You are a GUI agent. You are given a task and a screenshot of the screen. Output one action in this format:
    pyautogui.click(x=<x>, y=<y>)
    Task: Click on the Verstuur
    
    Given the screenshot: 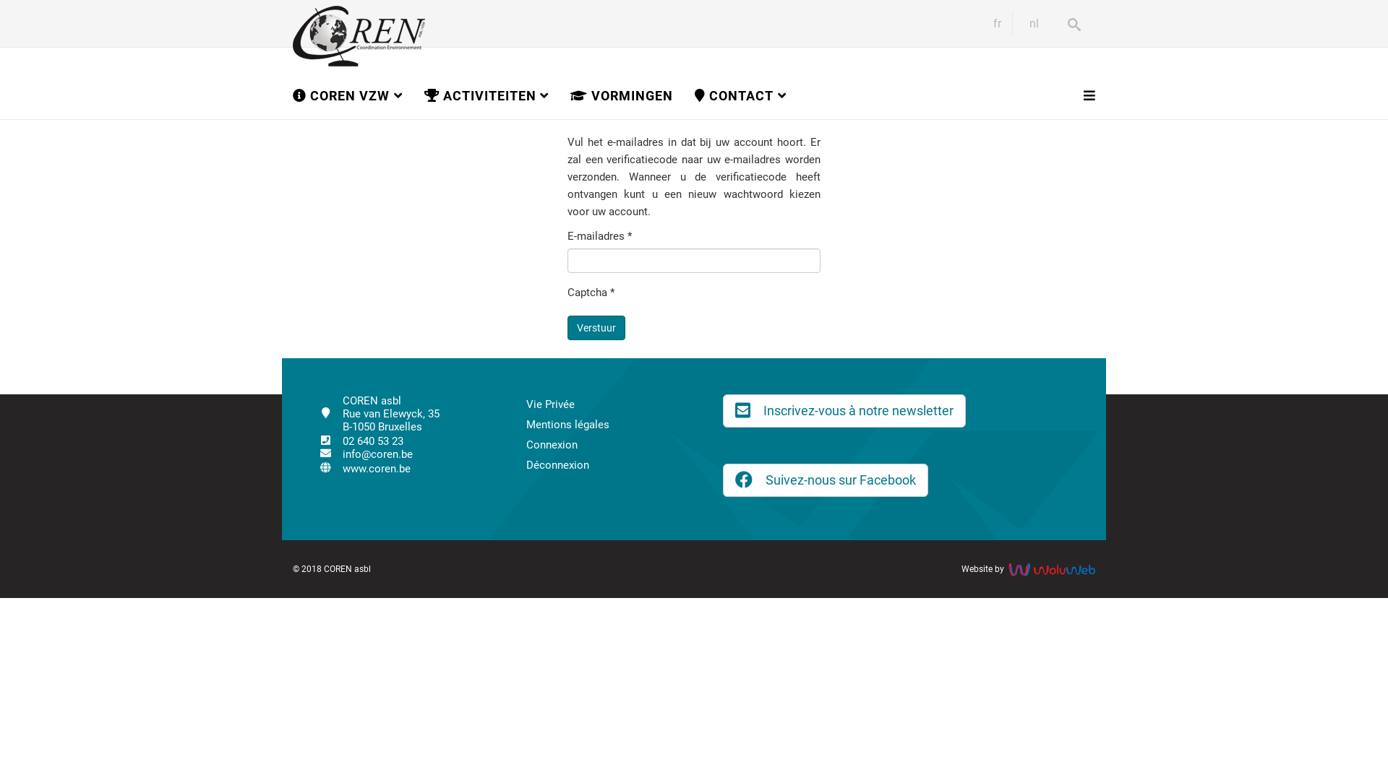 What is the action you would take?
    pyautogui.click(x=596, y=328)
    